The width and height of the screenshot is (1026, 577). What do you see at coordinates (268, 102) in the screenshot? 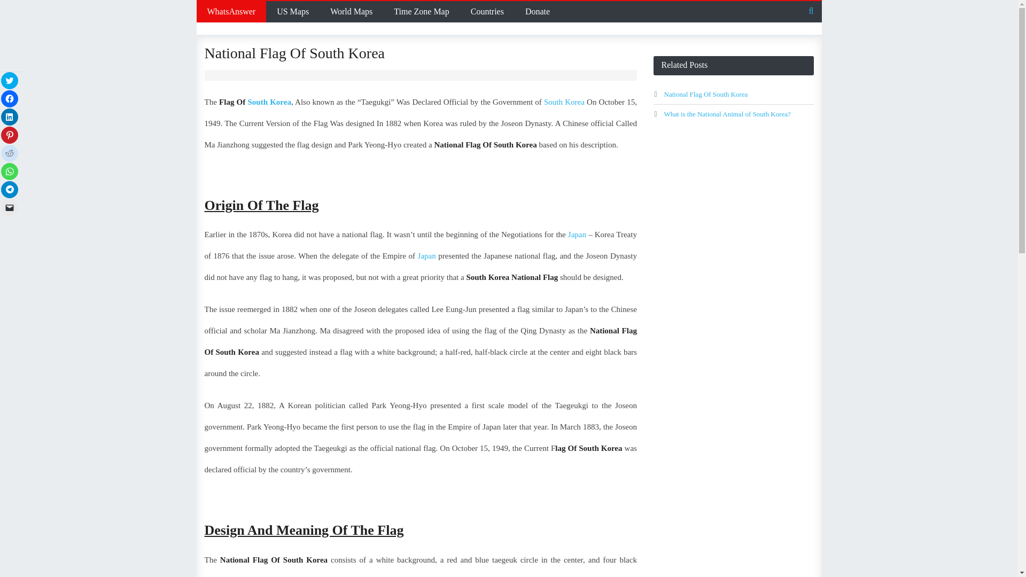
I see `South Korea` at bounding box center [268, 102].